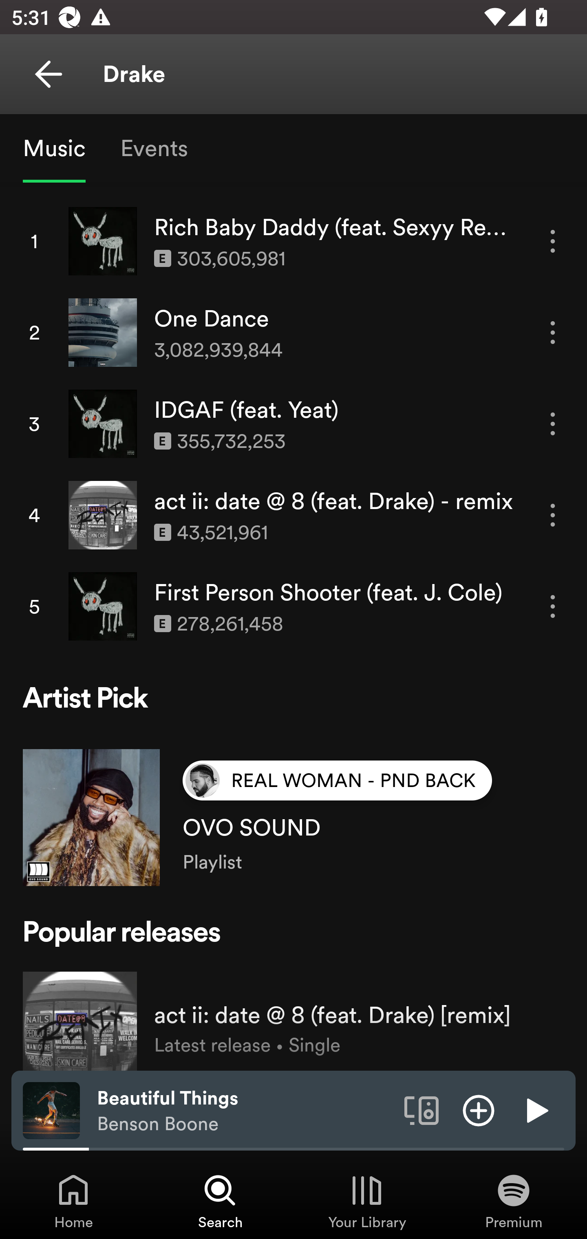 This screenshot has width=587, height=1239. I want to click on Search, Tab 2 of 4 Search Search, so click(220, 1201).